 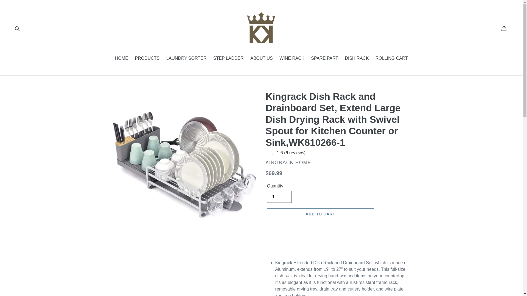 I want to click on LAUNDRY SORTER, so click(x=186, y=59).